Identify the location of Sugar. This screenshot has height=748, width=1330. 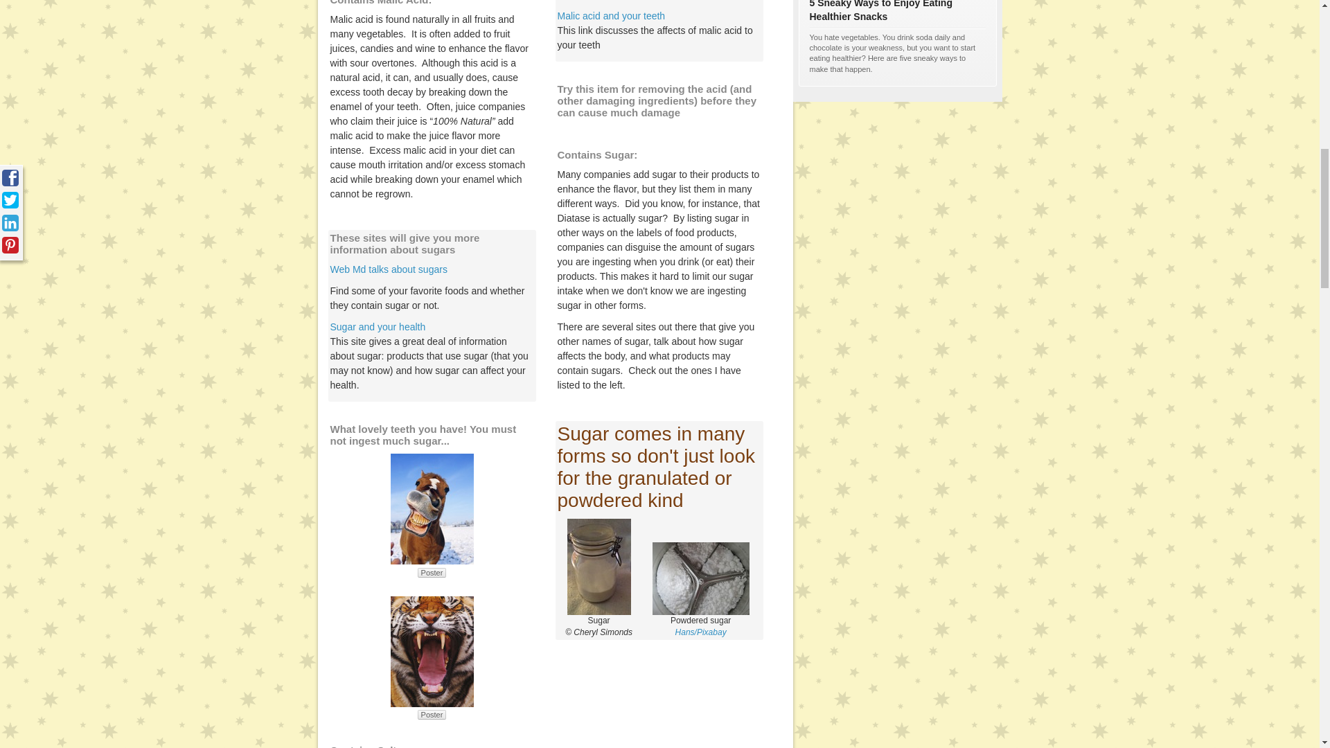
(598, 566).